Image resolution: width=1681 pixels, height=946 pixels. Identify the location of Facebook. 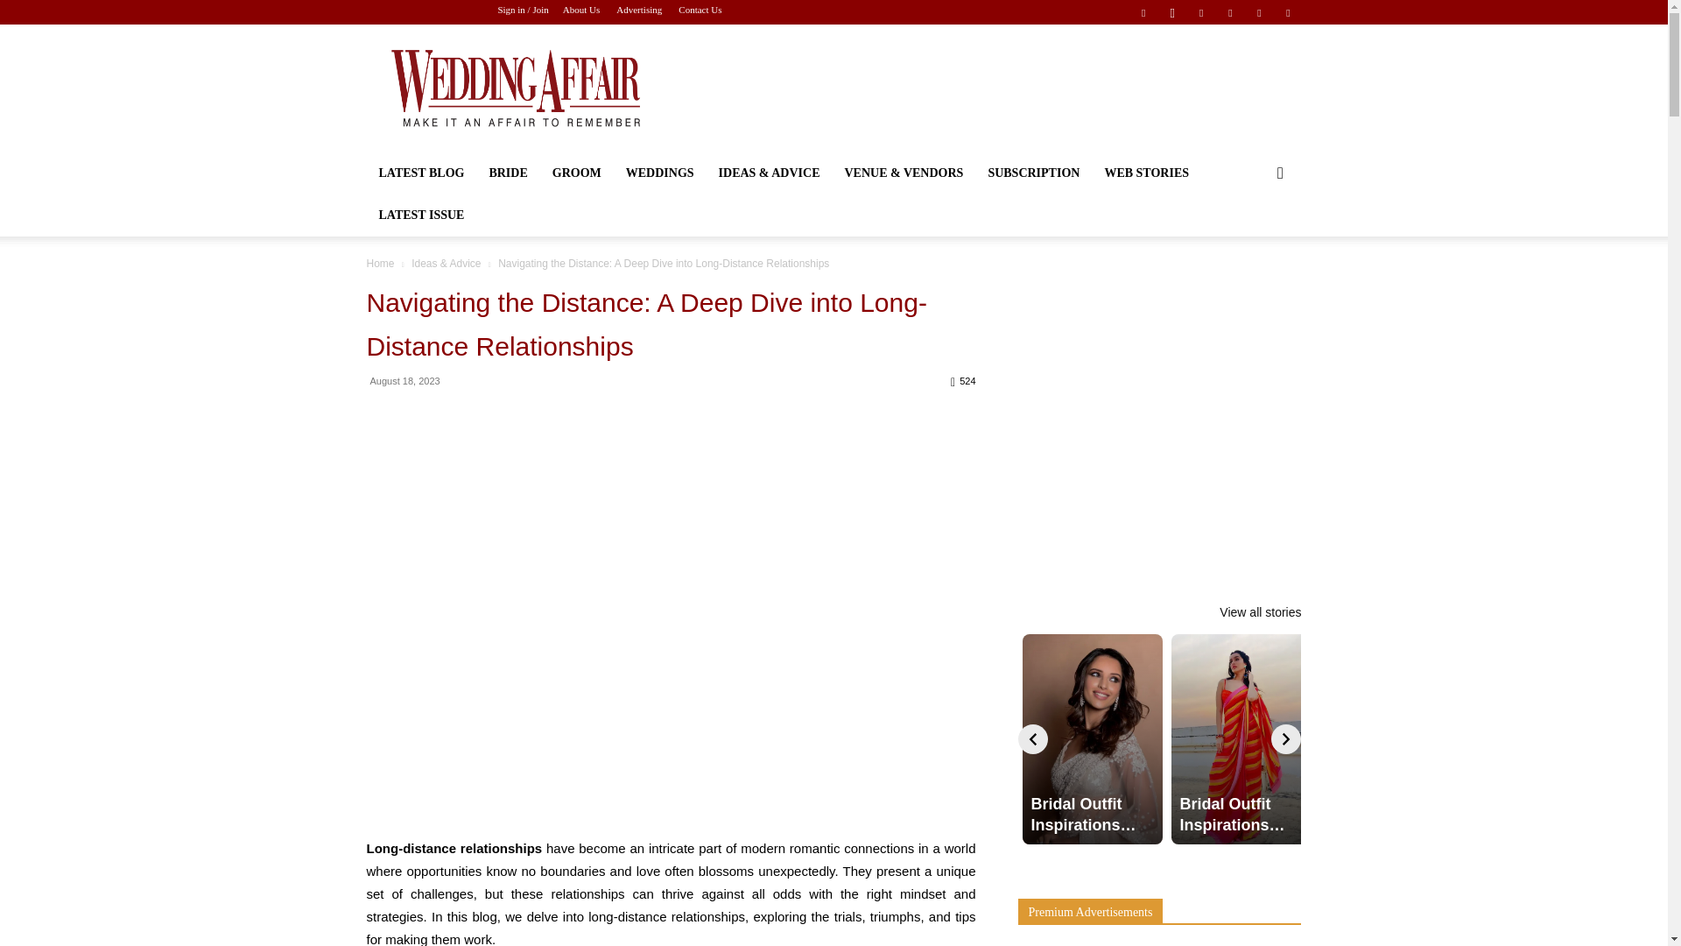
(1143, 13).